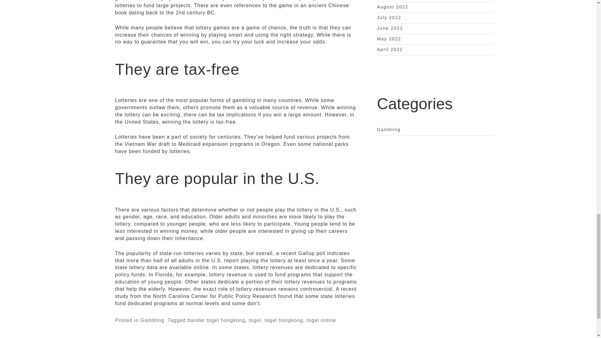 The height and width of the screenshot is (338, 601). I want to click on togel online, so click(321, 320).